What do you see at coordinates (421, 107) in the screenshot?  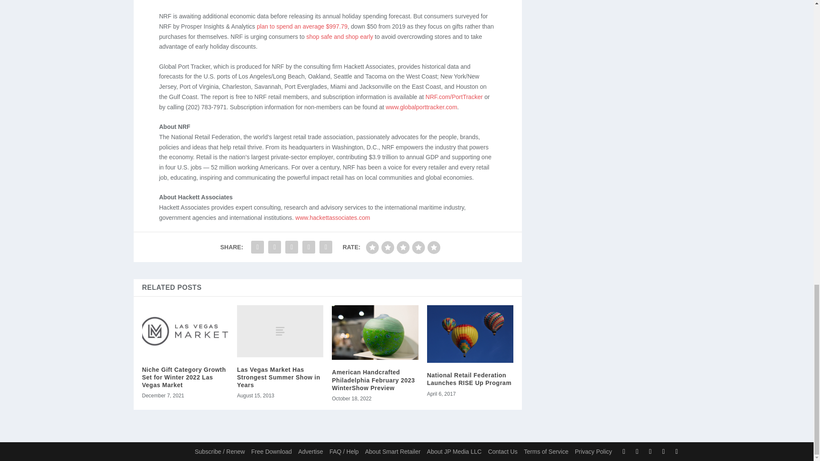 I see `www.globalporttracker.com` at bounding box center [421, 107].